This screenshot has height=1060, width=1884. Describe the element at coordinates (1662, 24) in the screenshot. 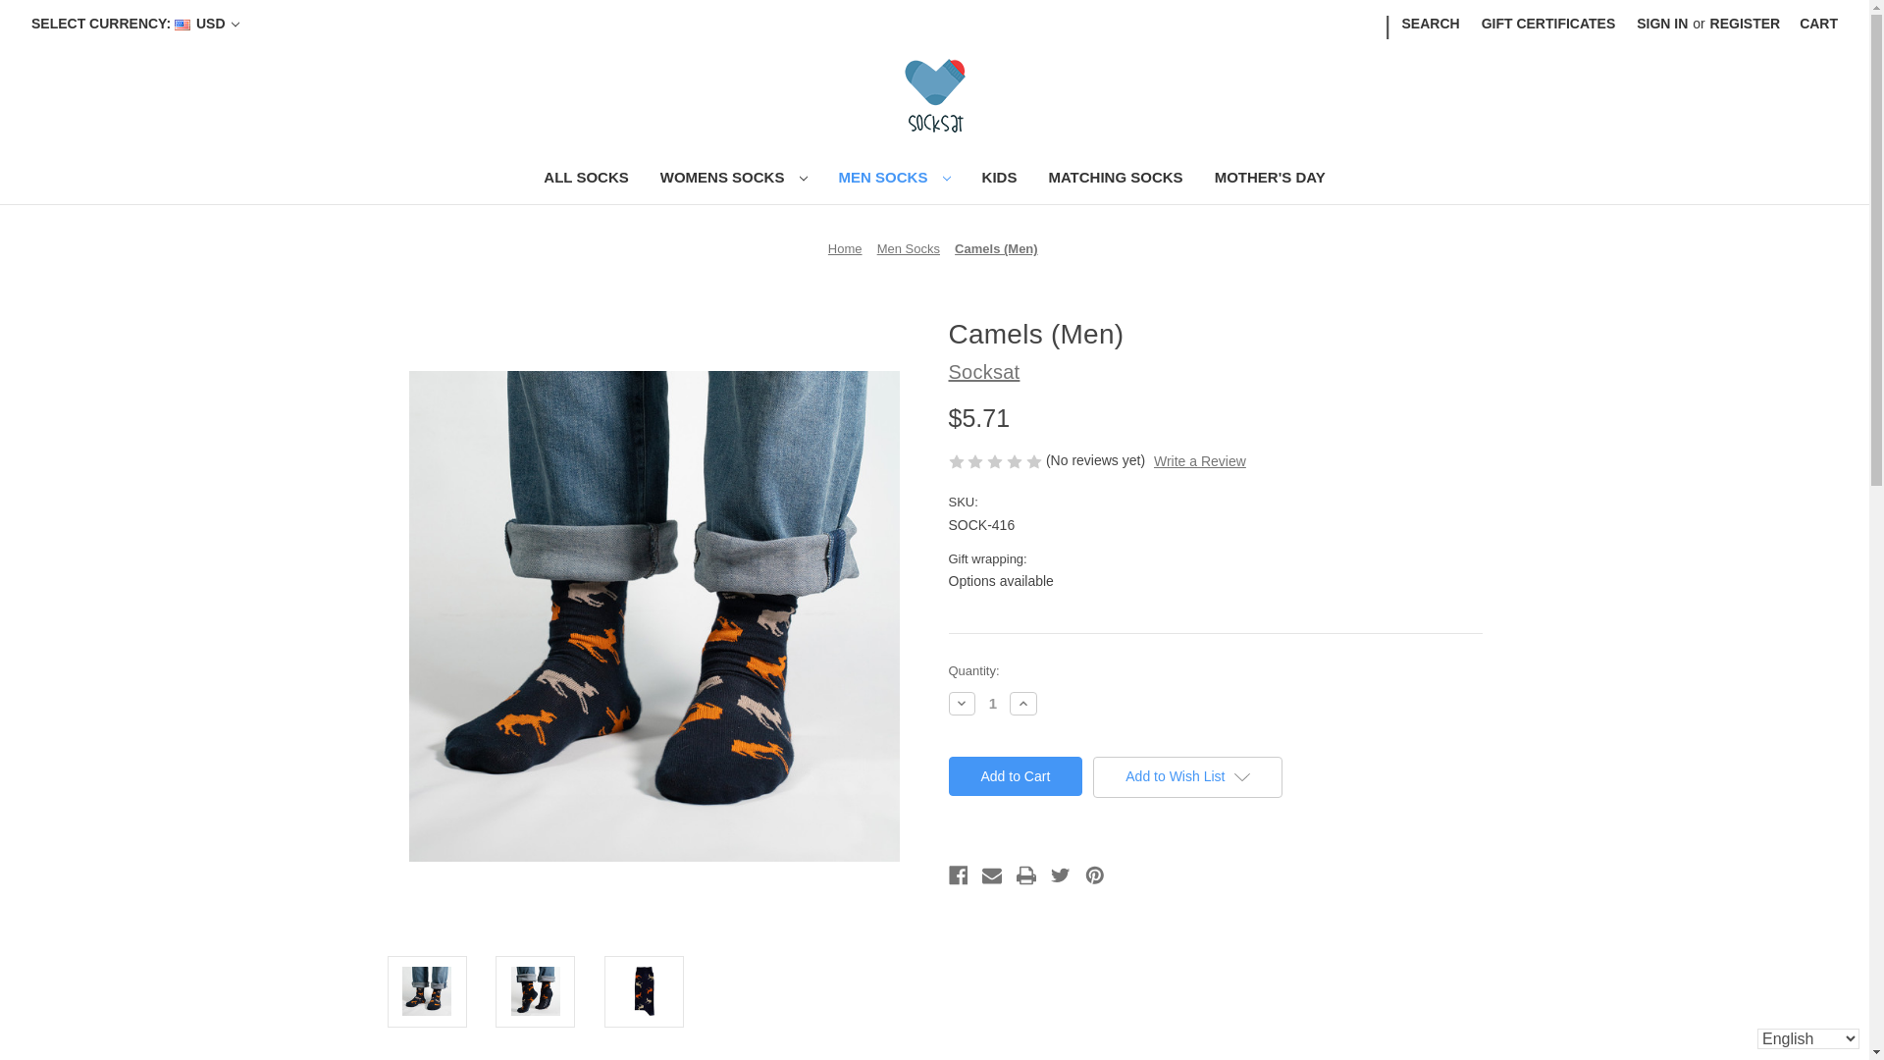

I see `SIGN IN` at that location.